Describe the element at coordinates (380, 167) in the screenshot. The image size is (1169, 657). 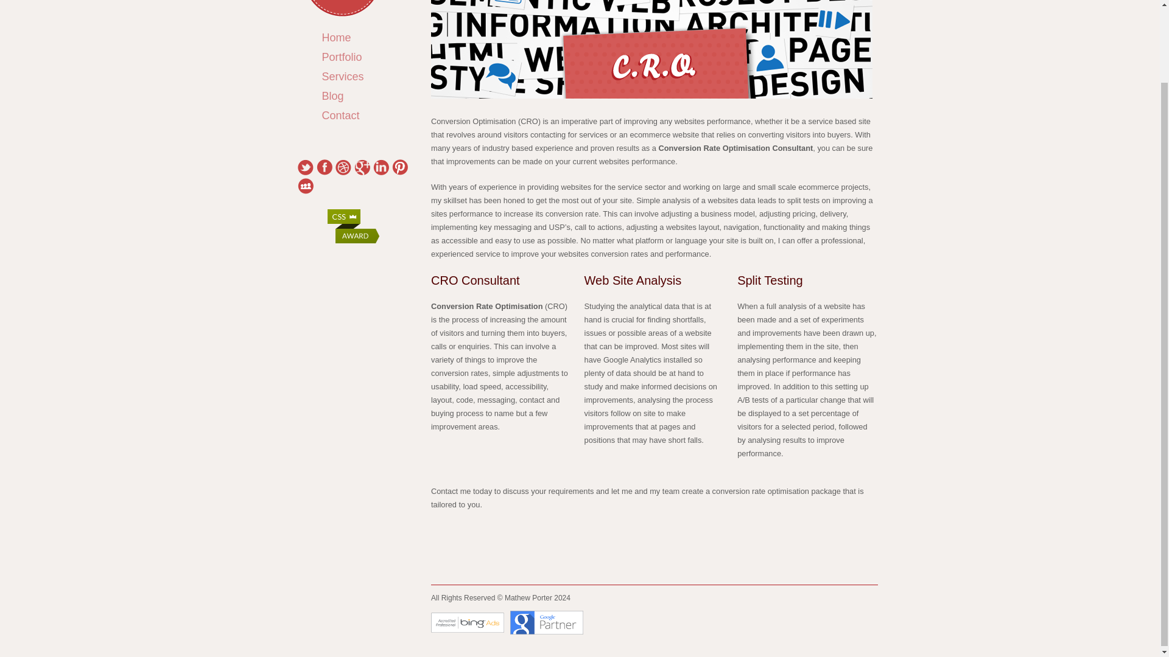
I see `Connect with Mathew Porter on LinkedIn` at that location.